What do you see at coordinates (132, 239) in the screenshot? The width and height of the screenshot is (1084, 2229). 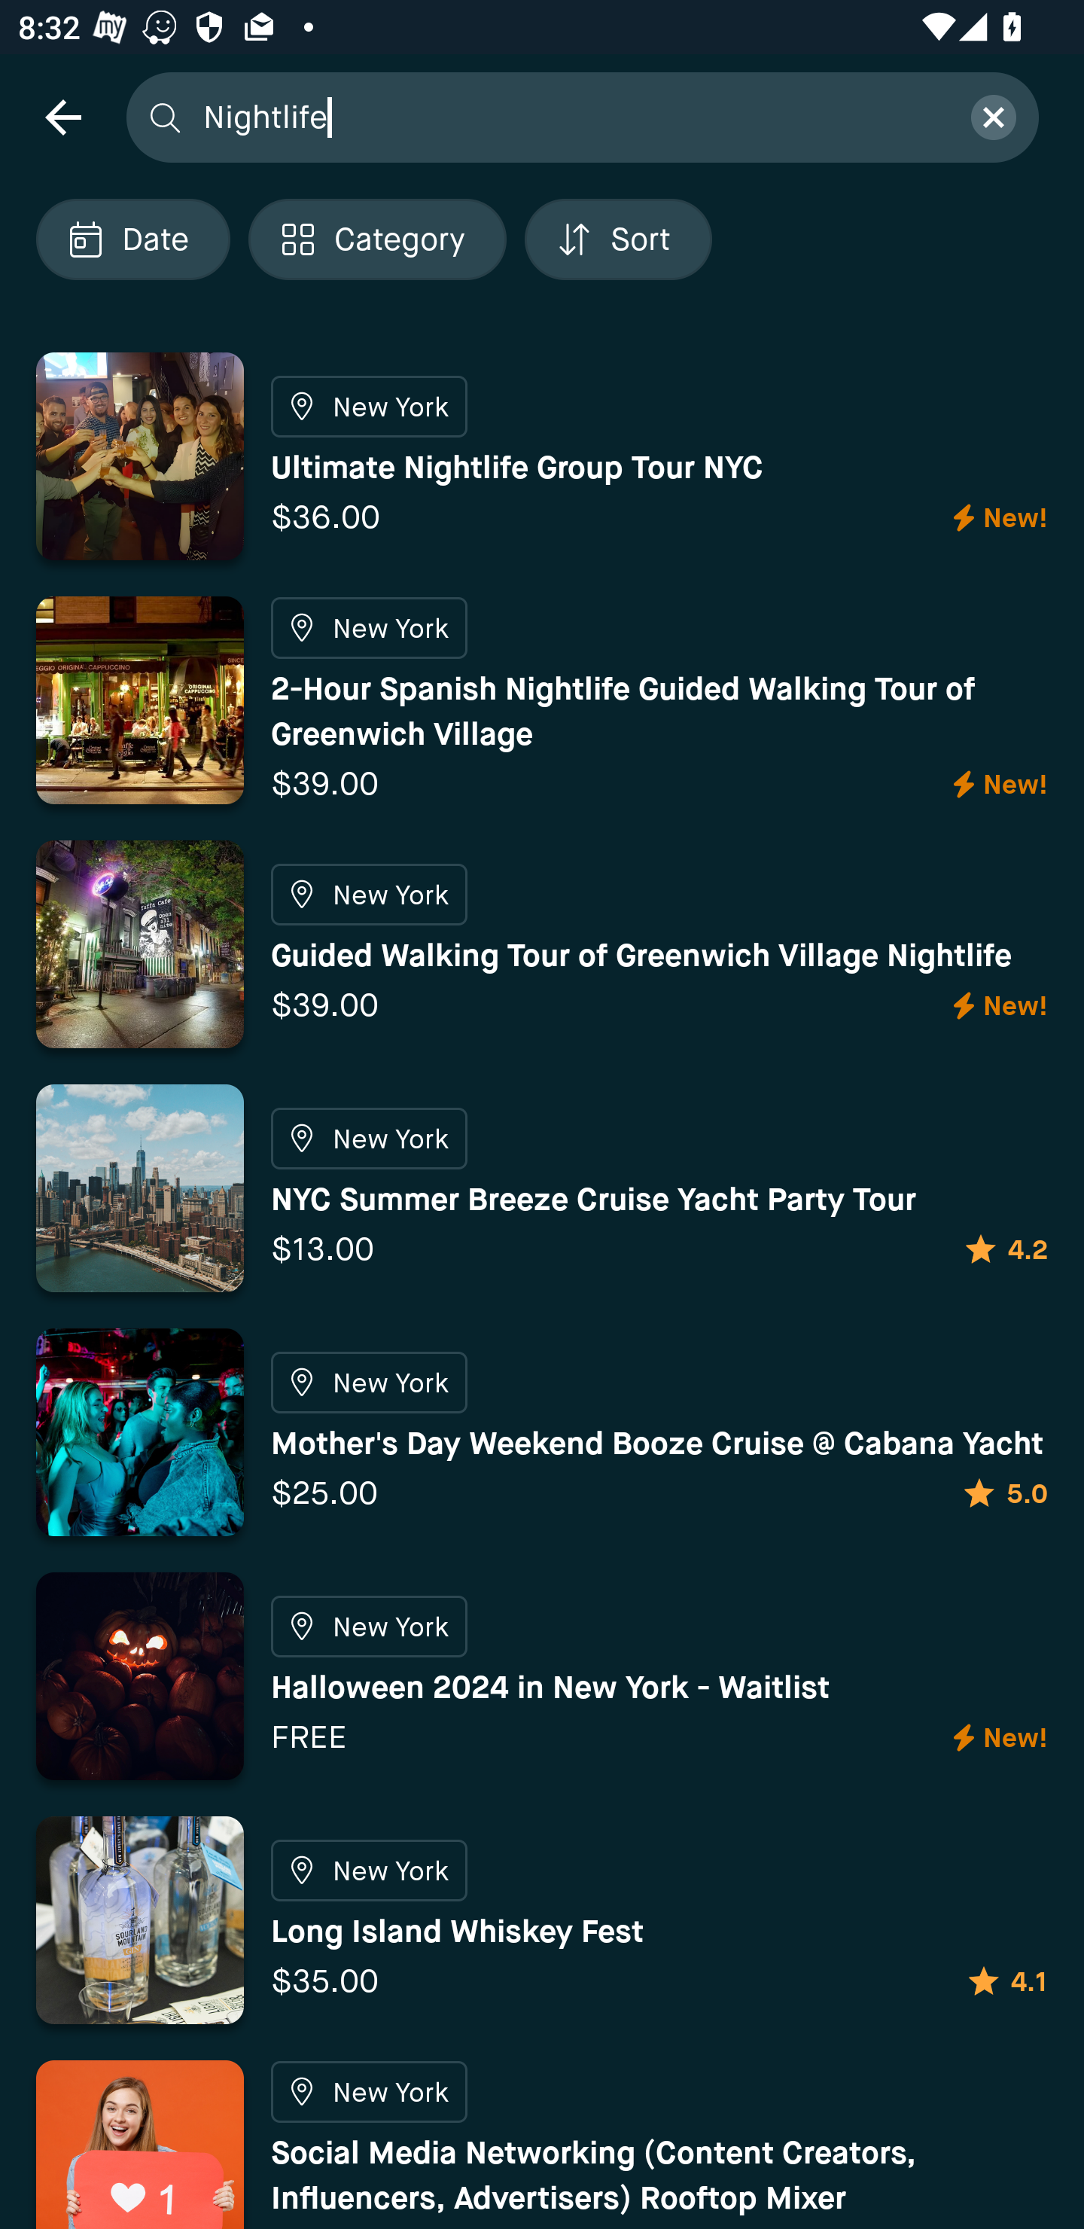 I see `Localized description Date` at bounding box center [132, 239].